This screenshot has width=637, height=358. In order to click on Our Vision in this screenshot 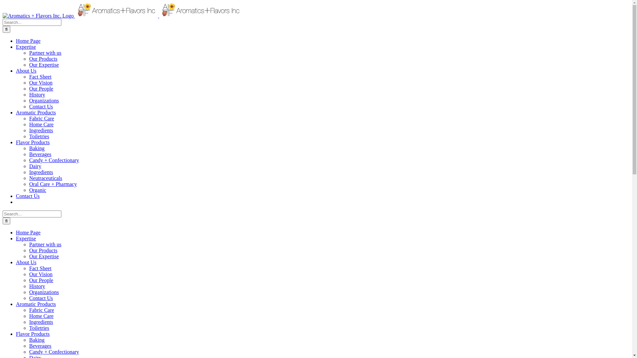, I will do `click(41, 83)`.